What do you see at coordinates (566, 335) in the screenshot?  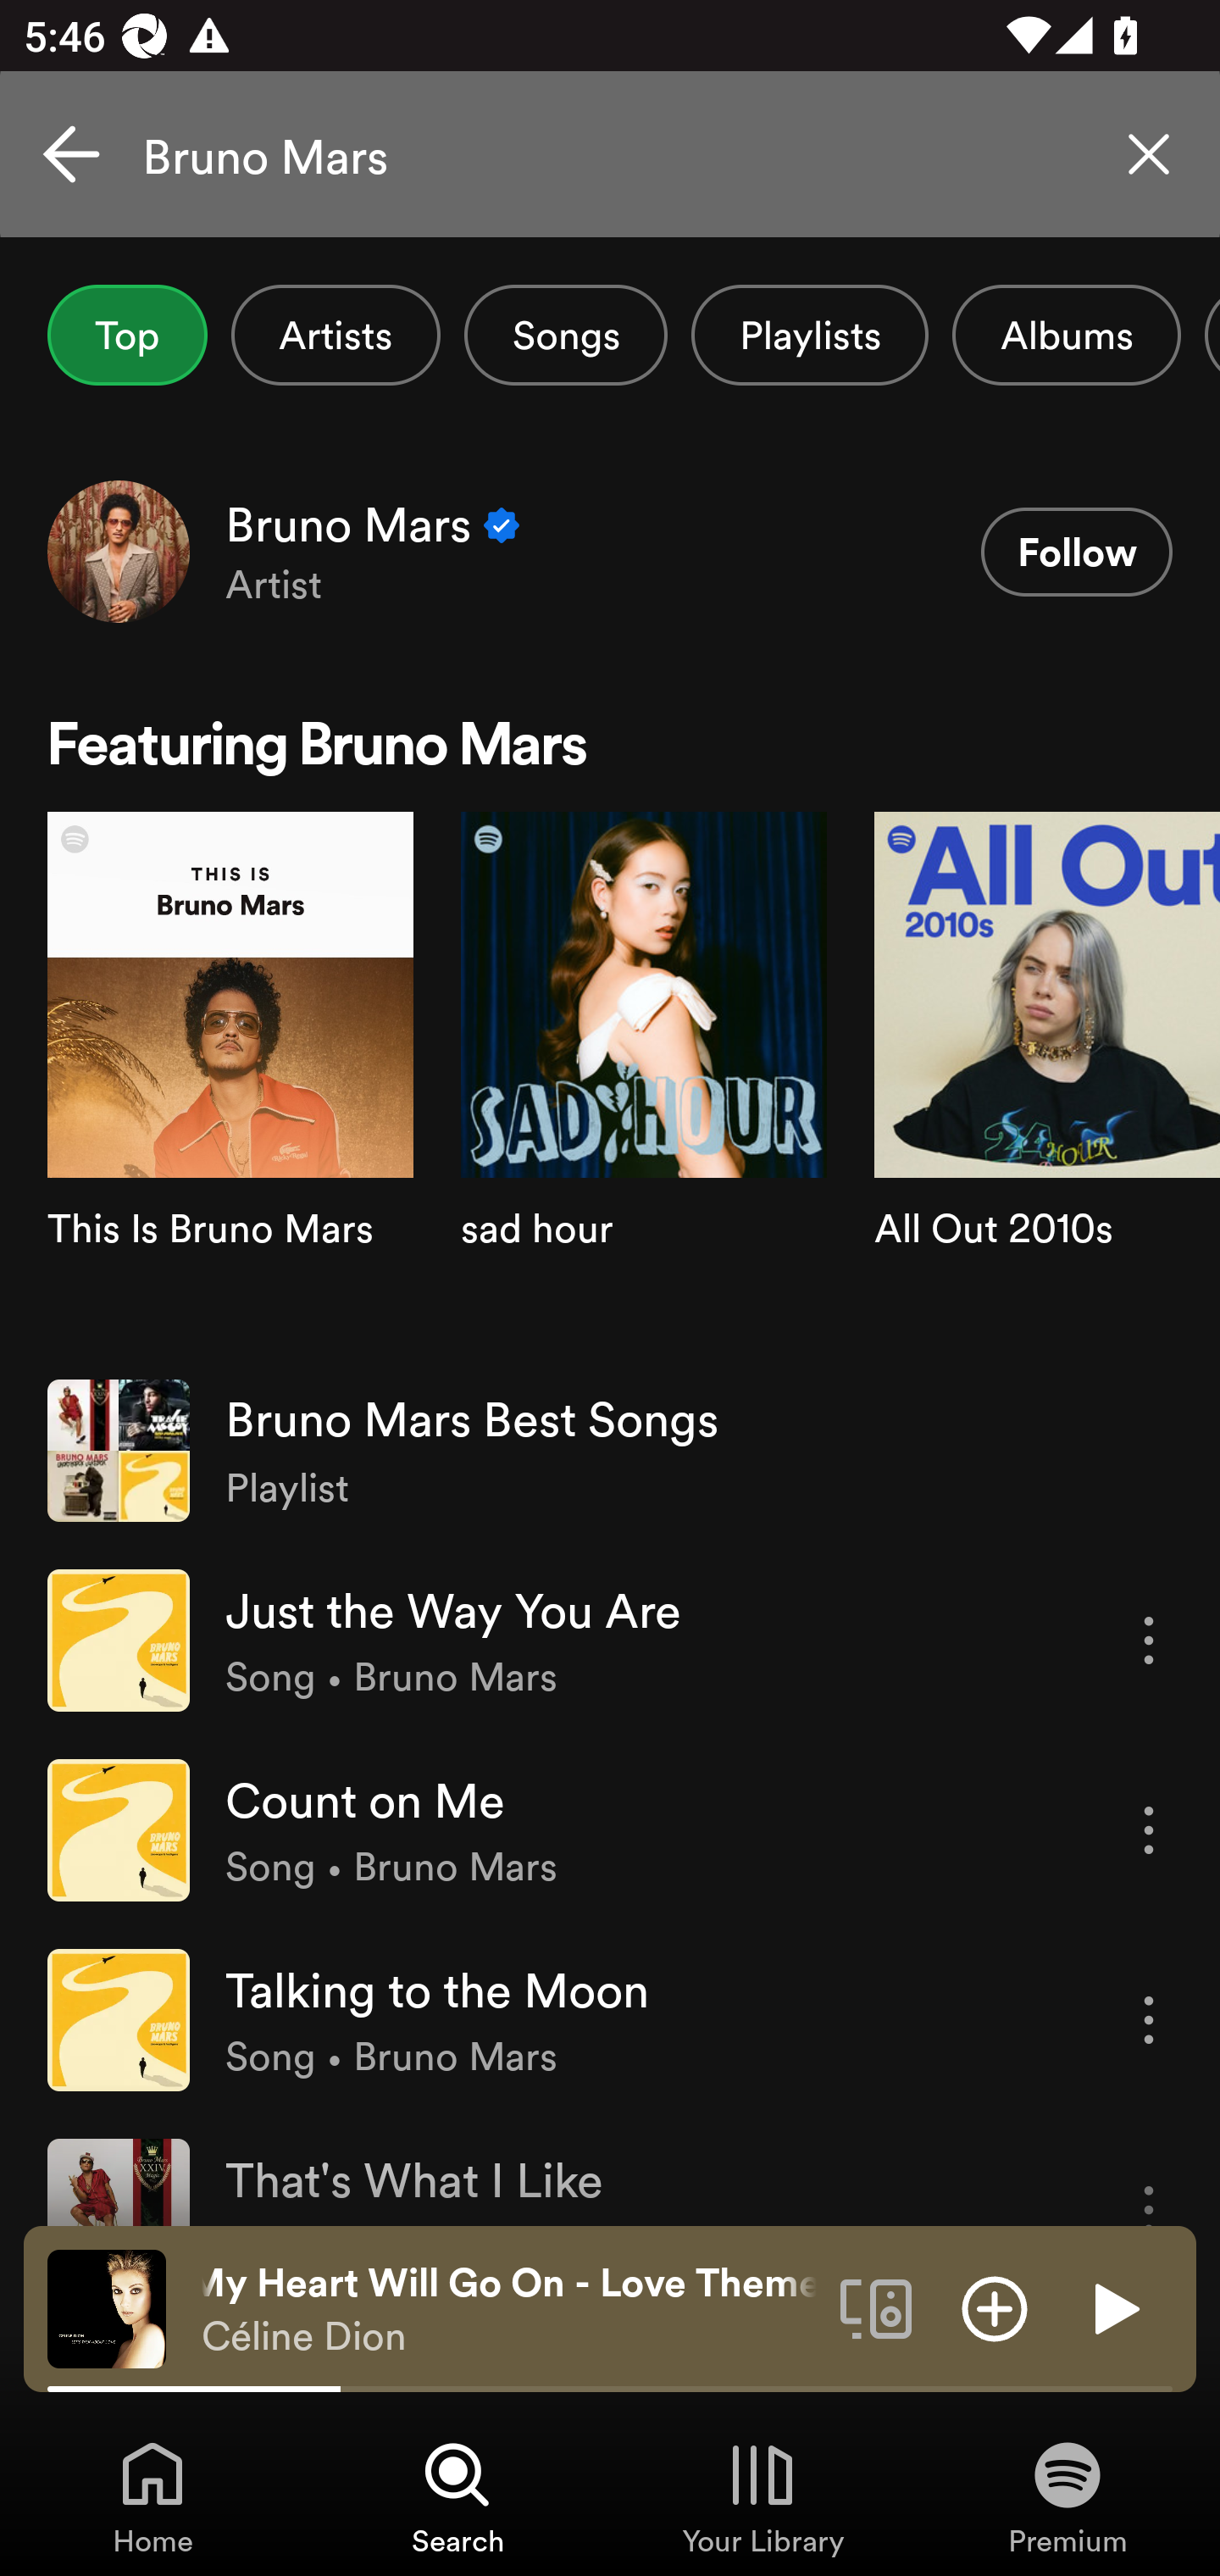 I see `Songs` at bounding box center [566, 335].